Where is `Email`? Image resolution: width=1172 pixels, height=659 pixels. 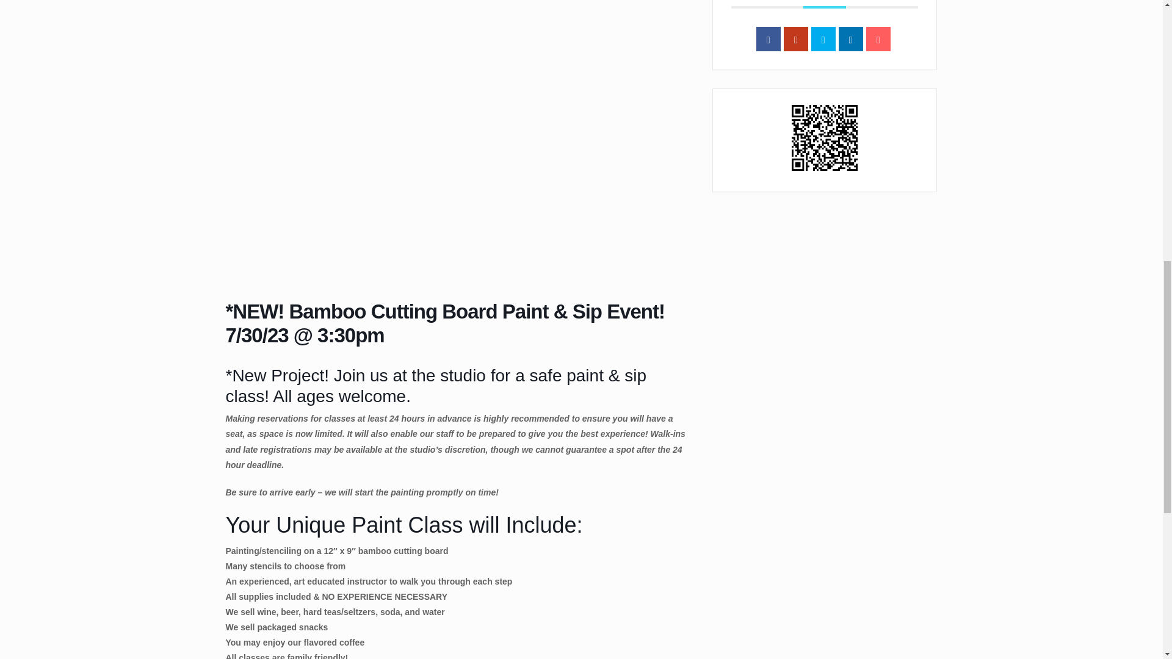 Email is located at coordinates (878, 39).